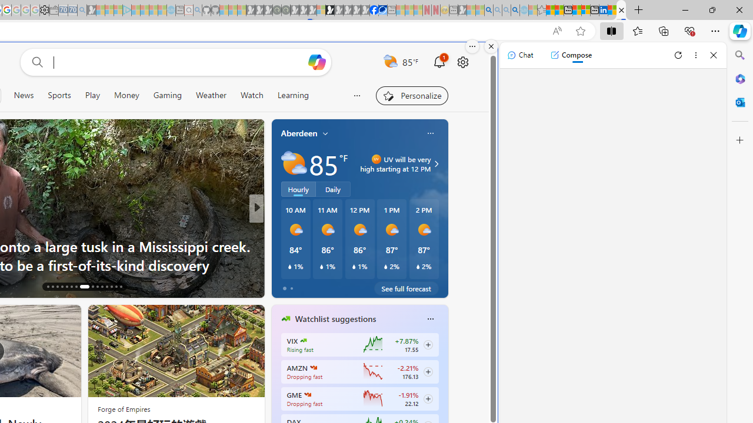  What do you see at coordinates (406, 288) in the screenshot?
I see `See full forecast` at bounding box center [406, 288].